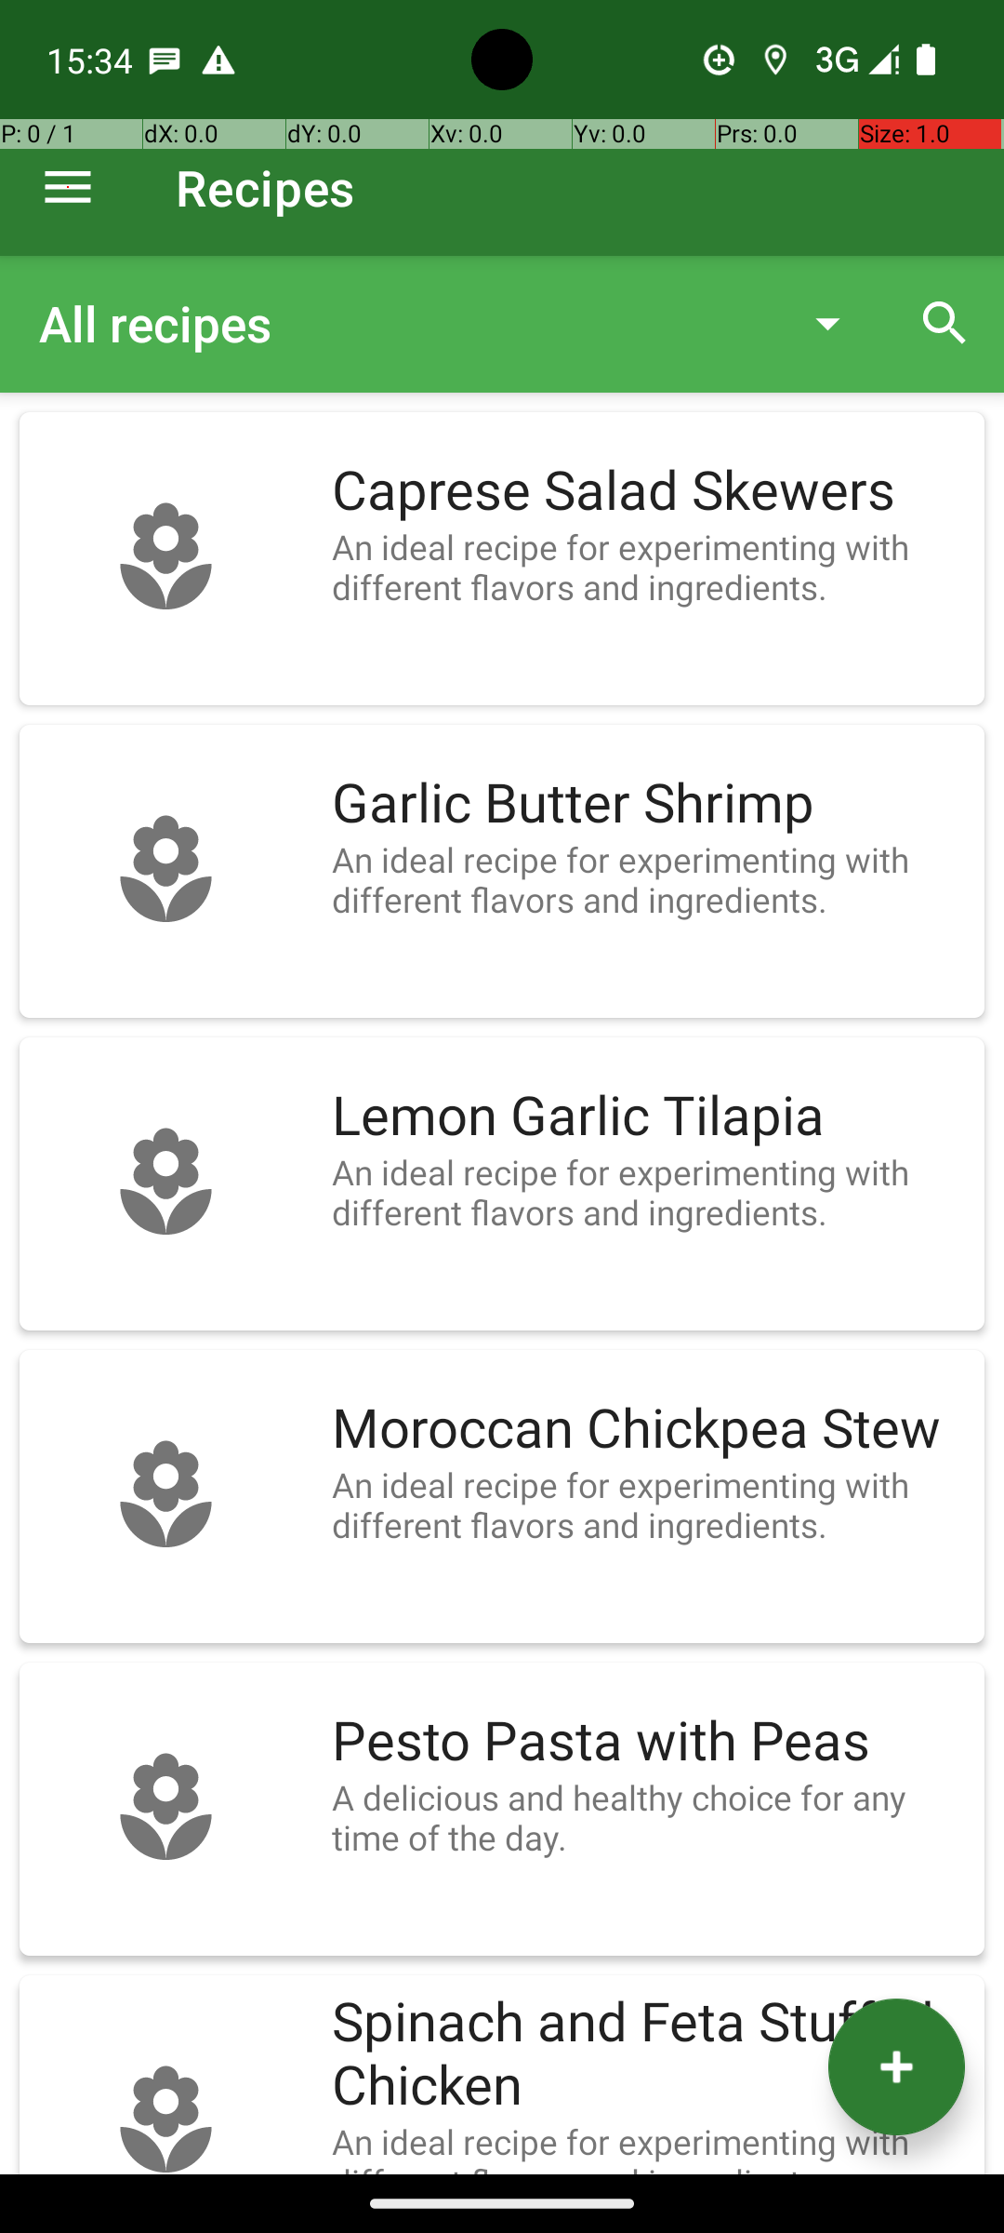  I want to click on Moroccan Chickpea Stew, so click(649, 1429).